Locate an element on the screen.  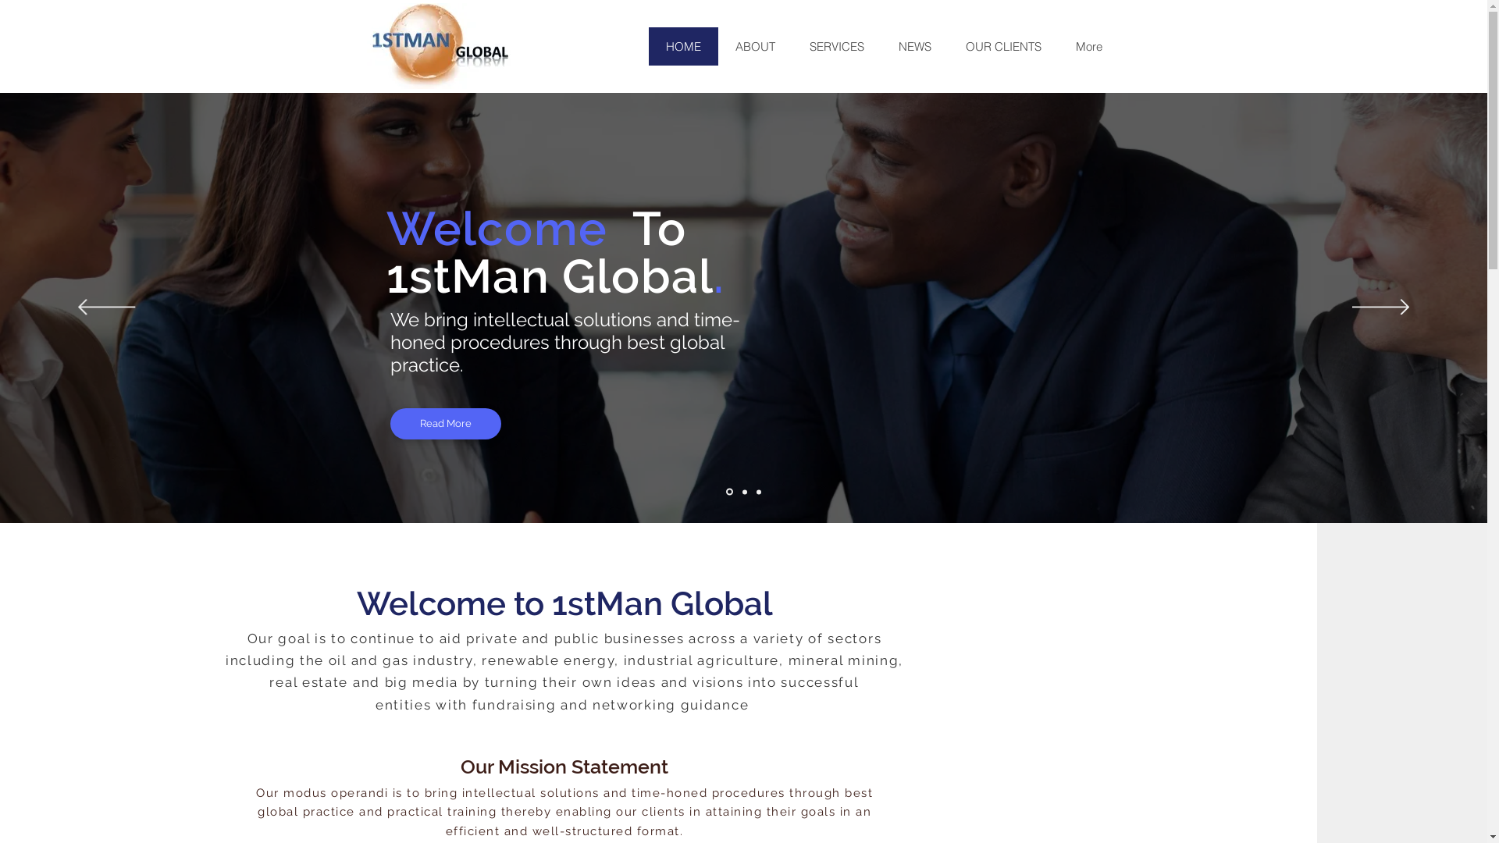
SERVICES is located at coordinates (835, 47).